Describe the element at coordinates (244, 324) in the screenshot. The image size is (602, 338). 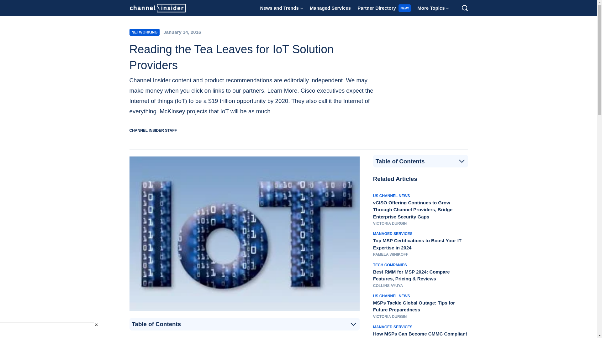
I see `Table of Contents` at that location.